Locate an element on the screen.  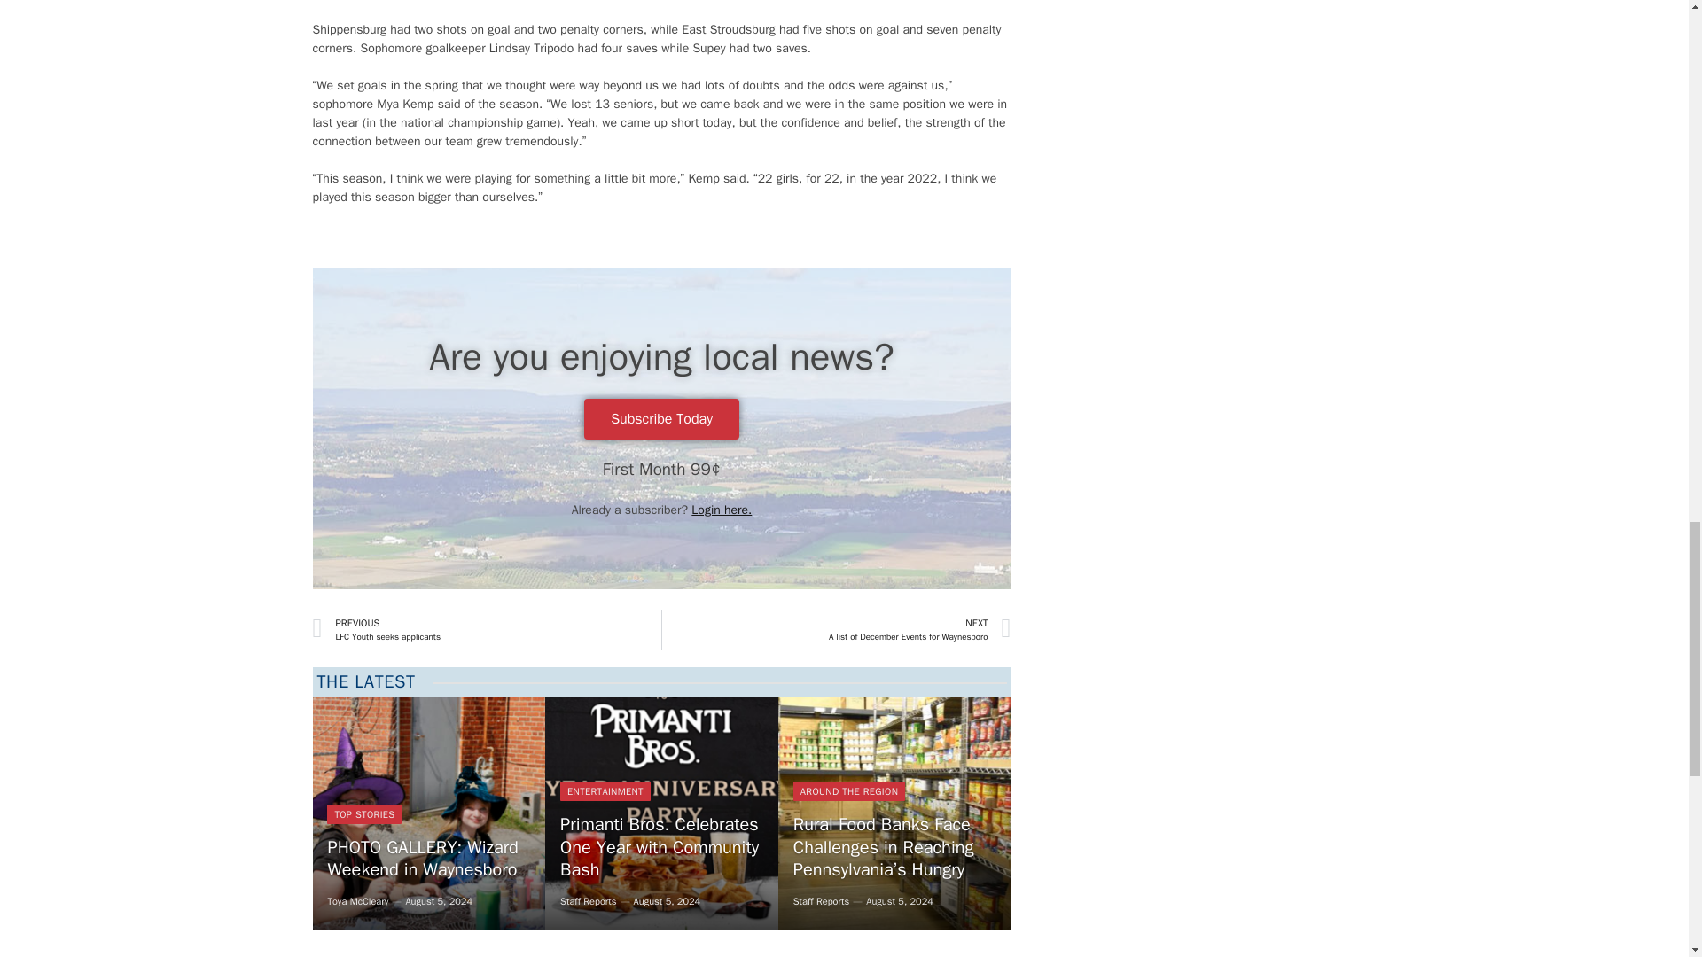
Posts by Toya McCleary is located at coordinates (356, 900).